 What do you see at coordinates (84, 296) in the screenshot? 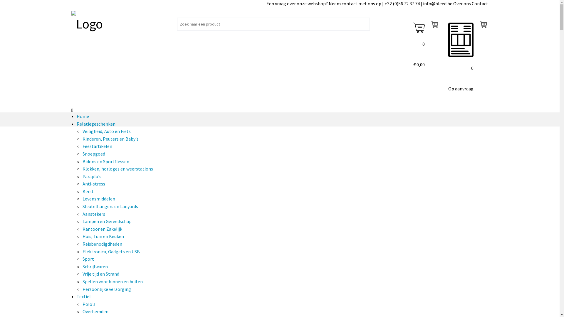
I see `Textiel` at bounding box center [84, 296].